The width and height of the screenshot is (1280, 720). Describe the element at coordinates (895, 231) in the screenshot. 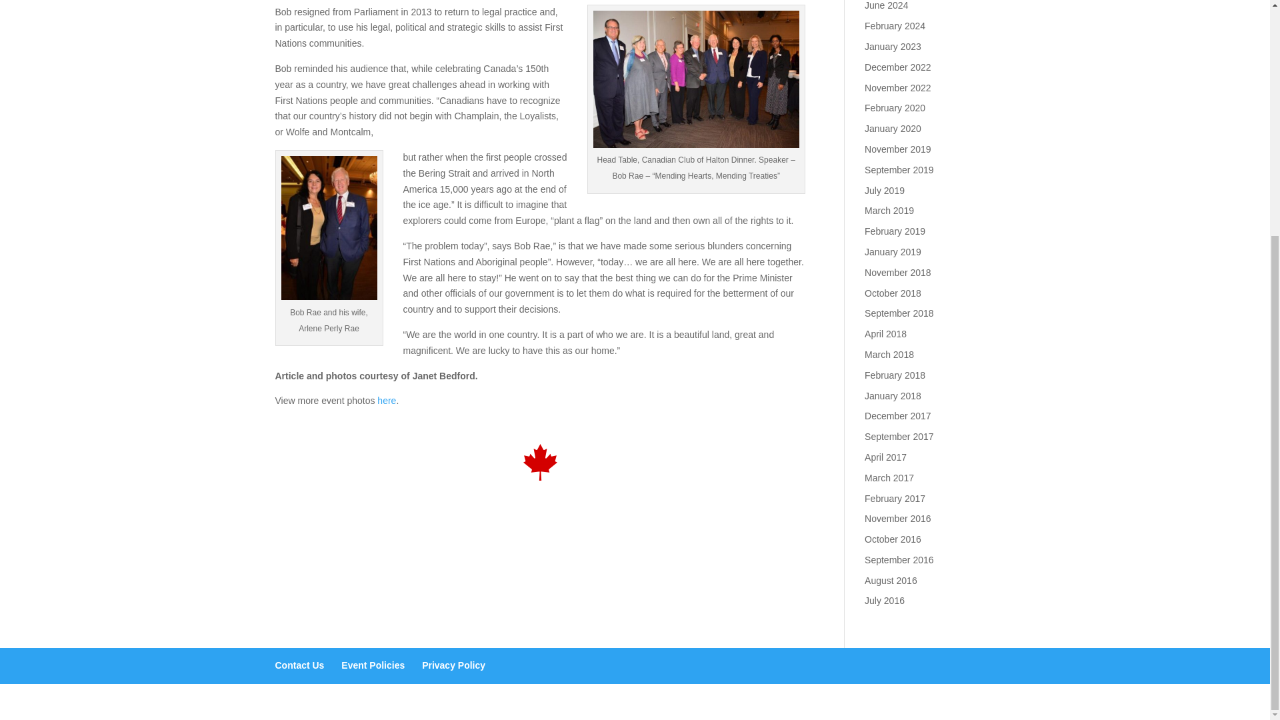

I see `February 2019` at that location.